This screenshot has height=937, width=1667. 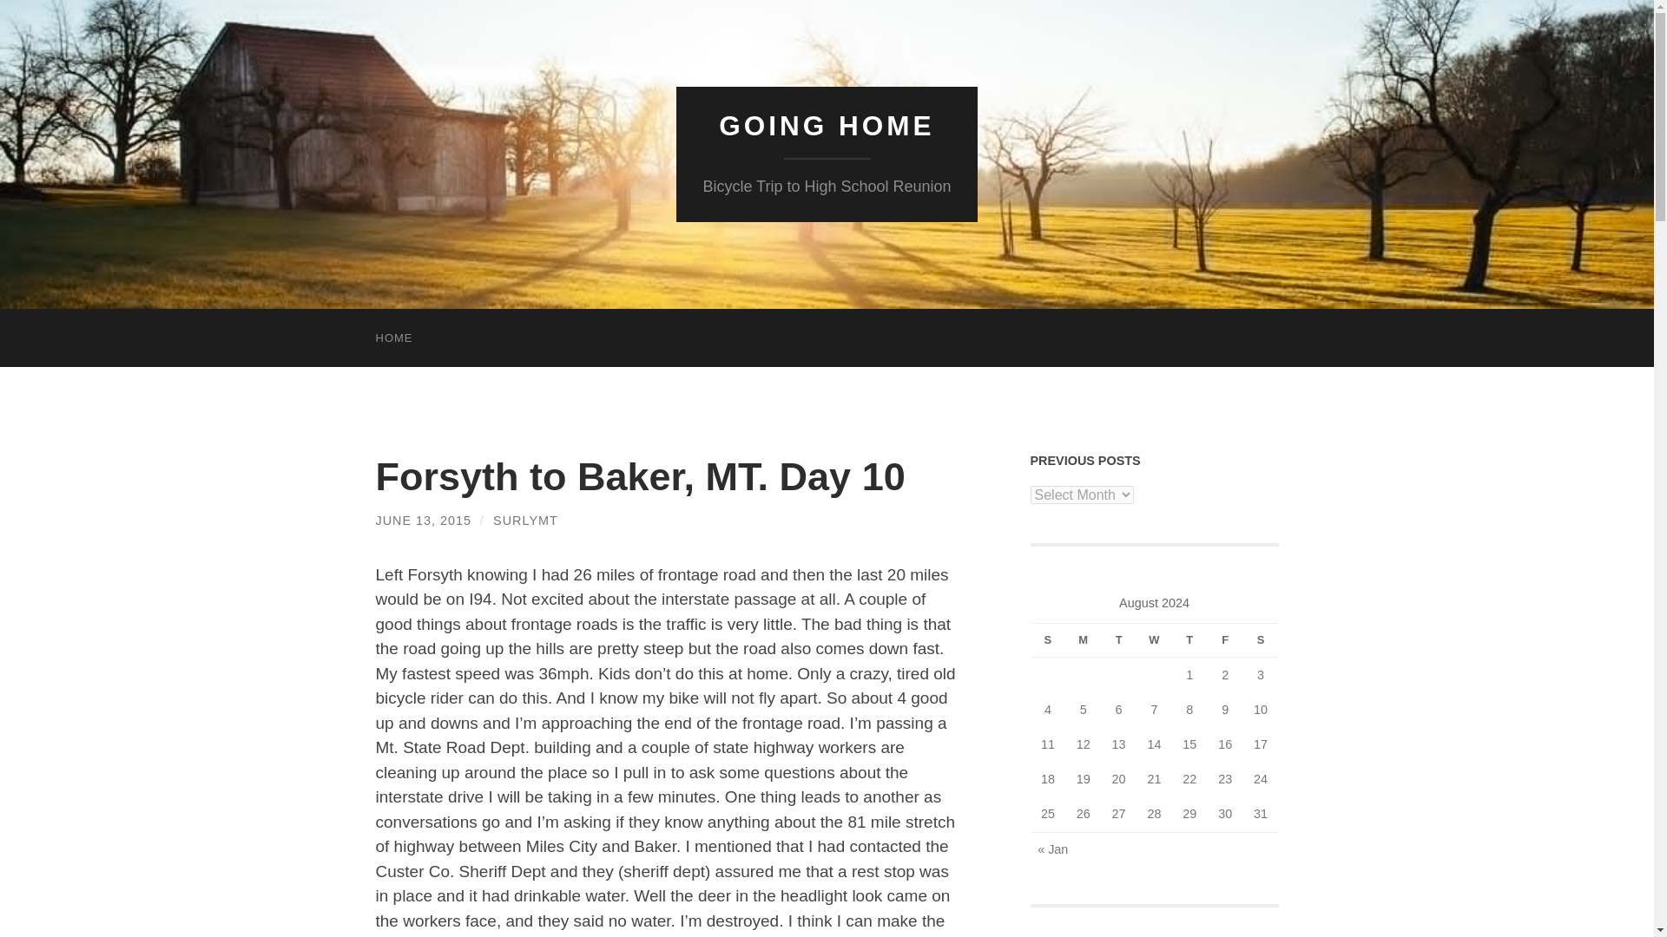 I want to click on Tuesday, so click(x=1118, y=640).